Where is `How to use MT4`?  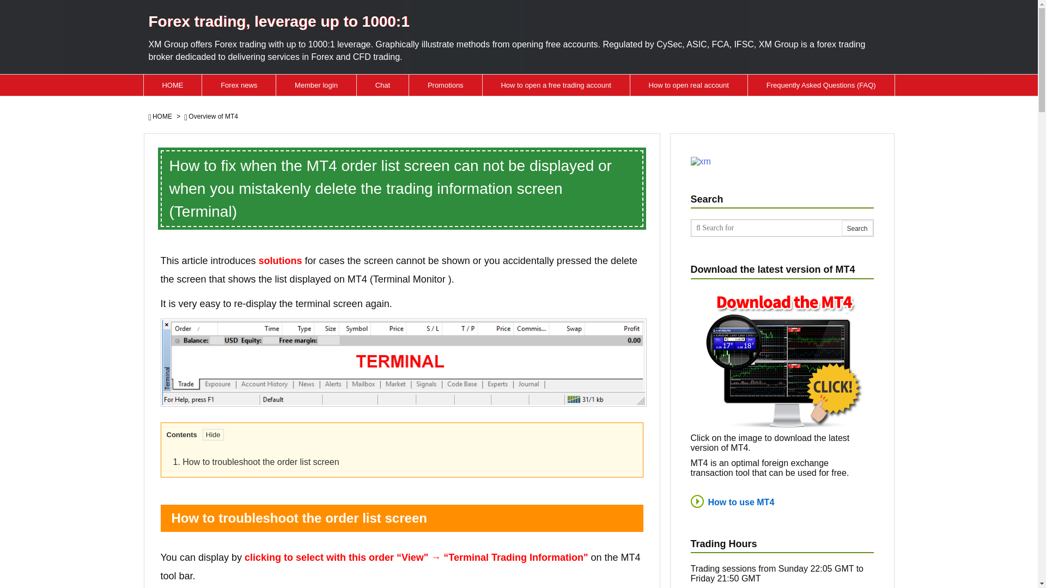 How to use MT4 is located at coordinates (732, 501).